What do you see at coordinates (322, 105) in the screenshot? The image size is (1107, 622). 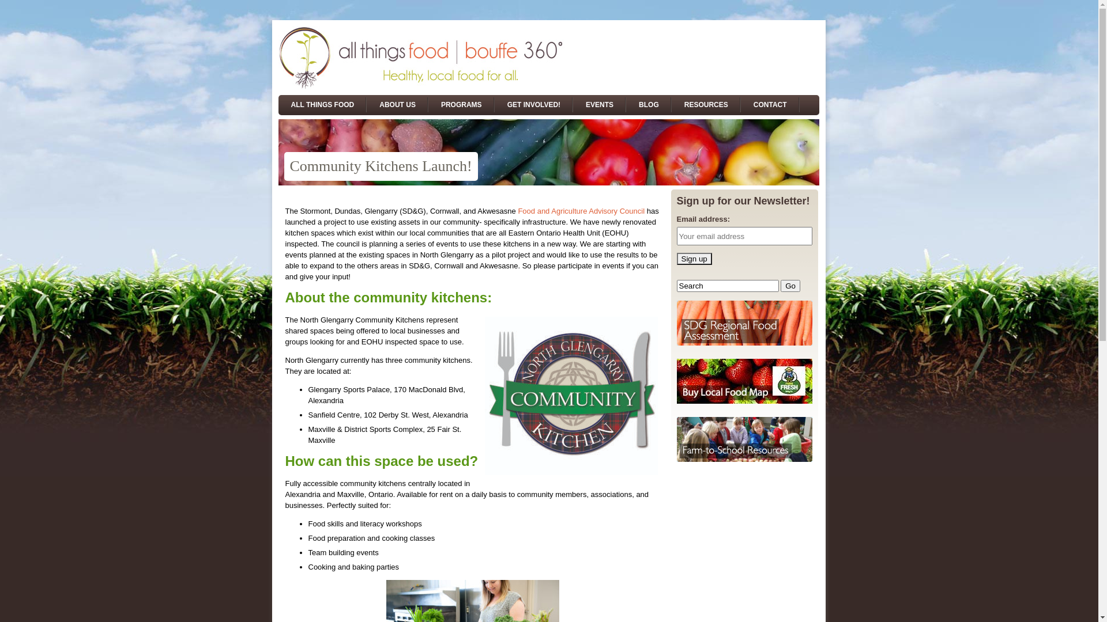 I see `ALL THINGS FOOD` at bounding box center [322, 105].